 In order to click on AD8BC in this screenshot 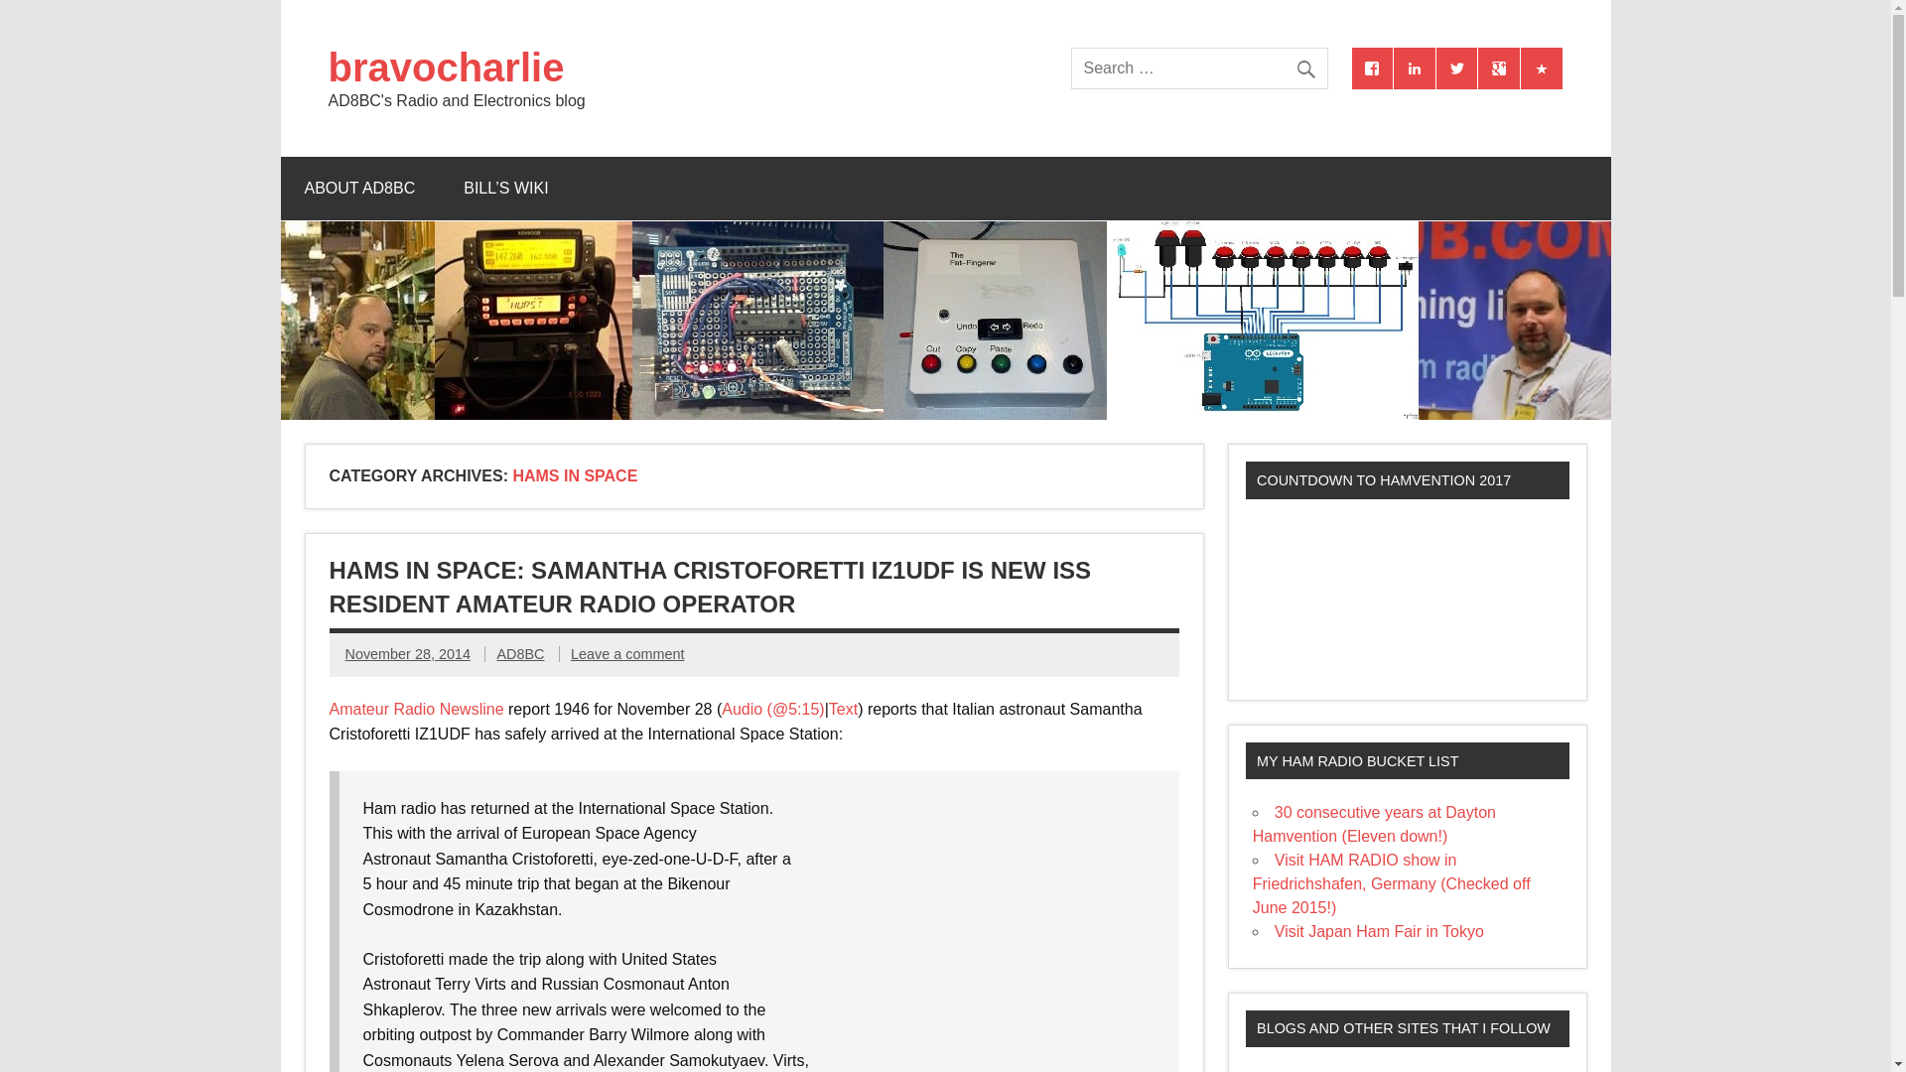, I will do `click(519, 654)`.